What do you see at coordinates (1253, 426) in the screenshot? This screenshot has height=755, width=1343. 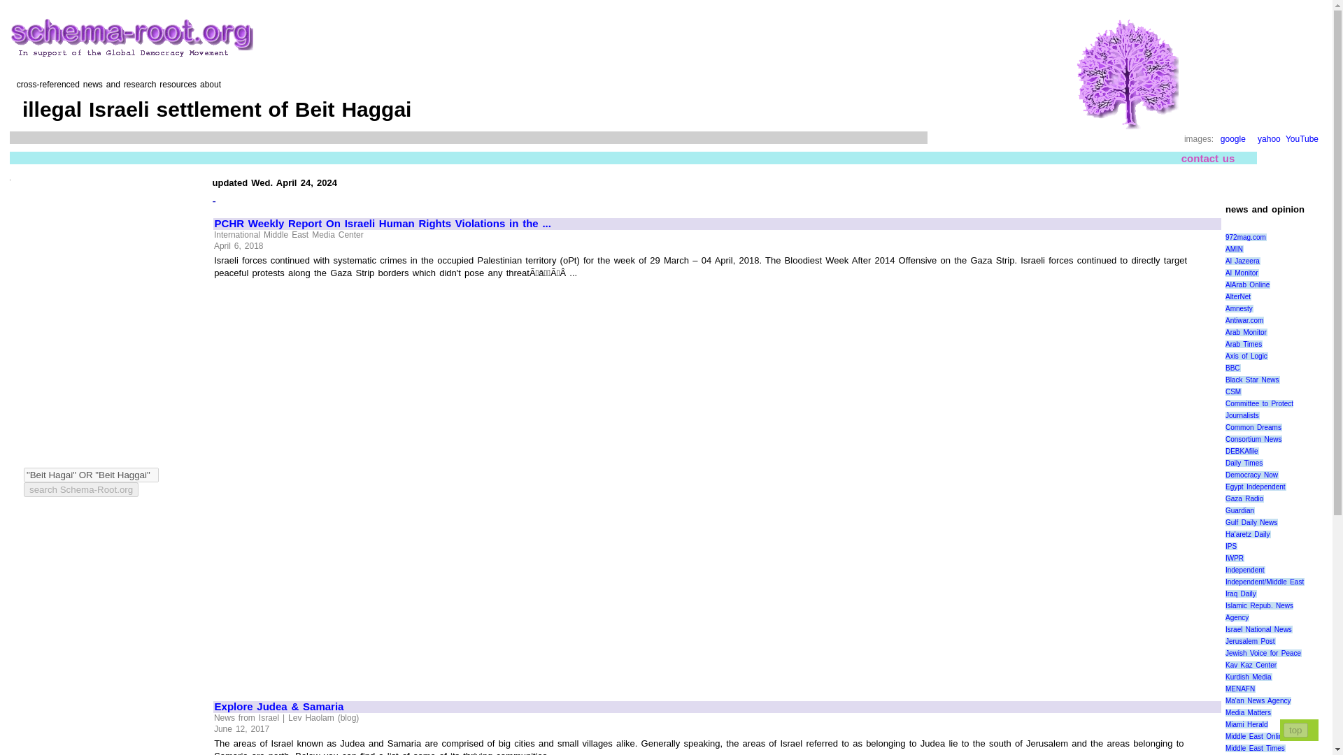 I see `Common Dreams` at bounding box center [1253, 426].